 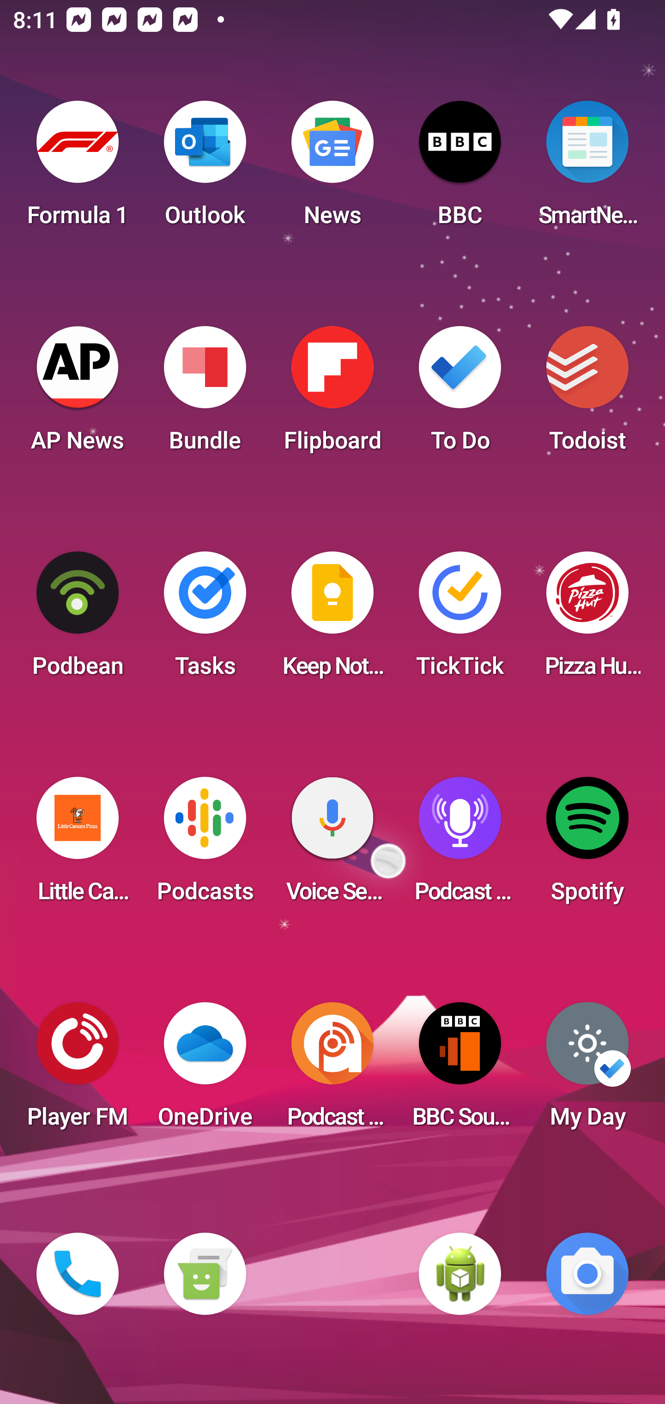 What do you see at coordinates (332, 169) in the screenshot?
I see `News` at bounding box center [332, 169].